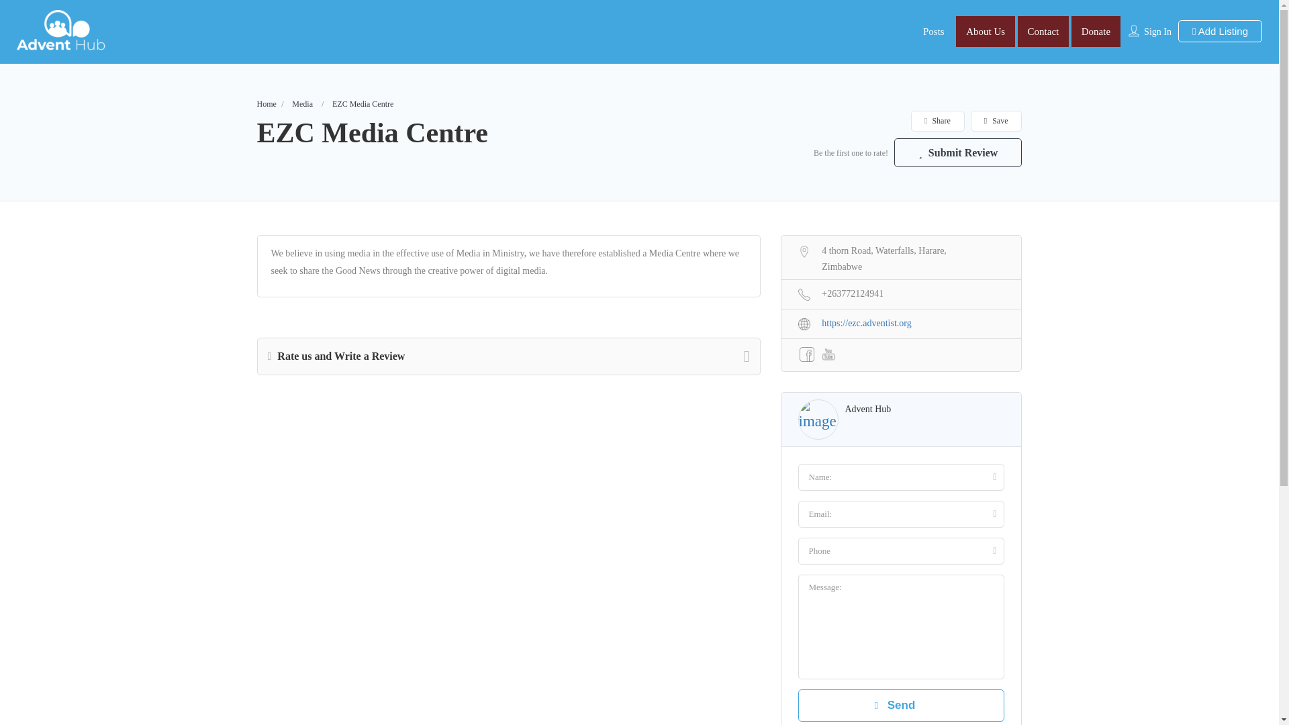 The image size is (1289, 725). What do you see at coordinates (901, 257) in the screenshot?
I see `4 thorn Road, Waterfalls, Harare, Zimbabwe` at bounding box center [901, 257].